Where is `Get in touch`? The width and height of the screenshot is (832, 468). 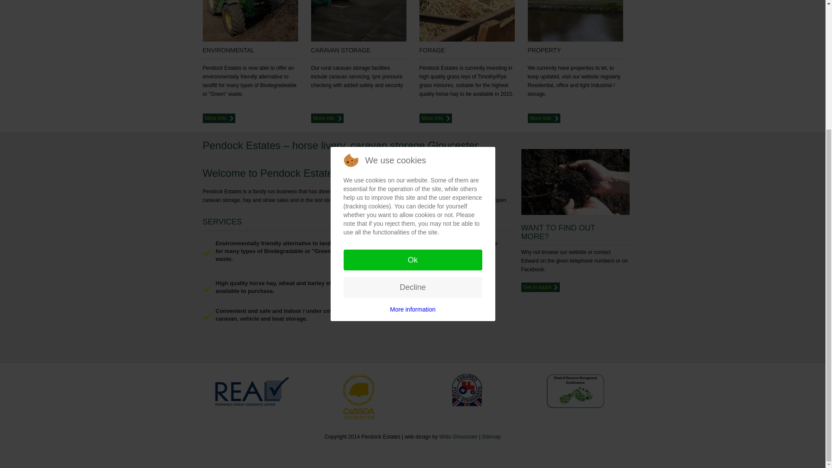
Get in touch is located at coordinates (540, 287).